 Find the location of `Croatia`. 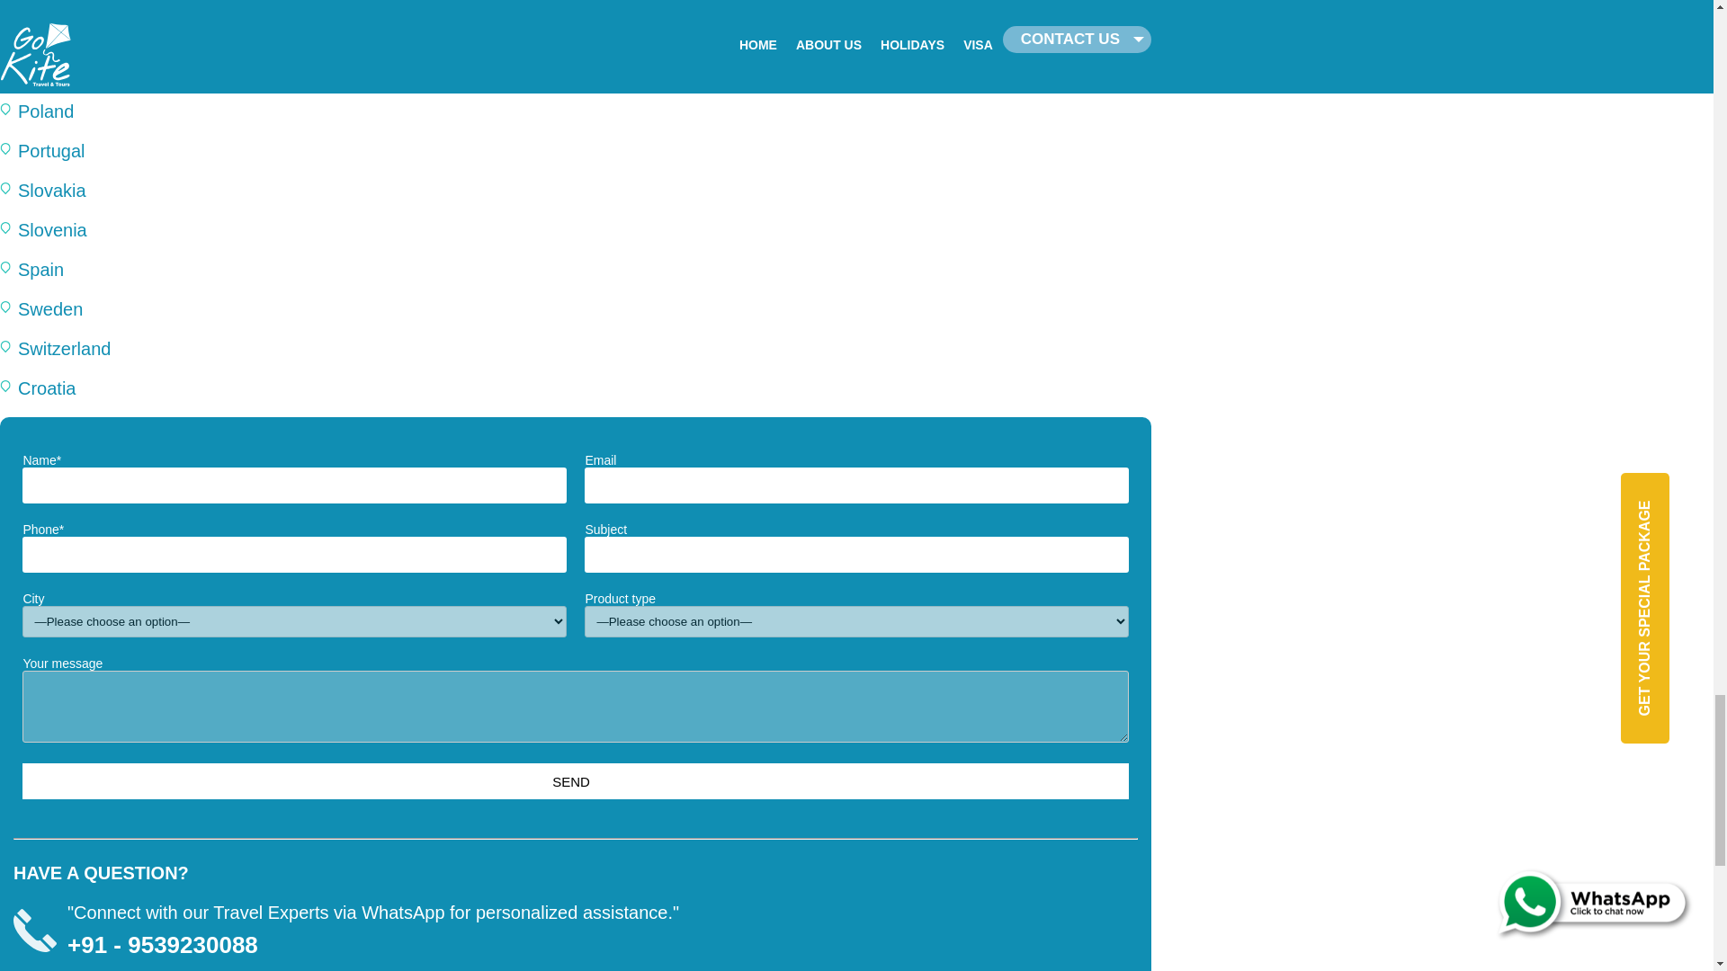

Croatia is located at coordinates (47, 388).